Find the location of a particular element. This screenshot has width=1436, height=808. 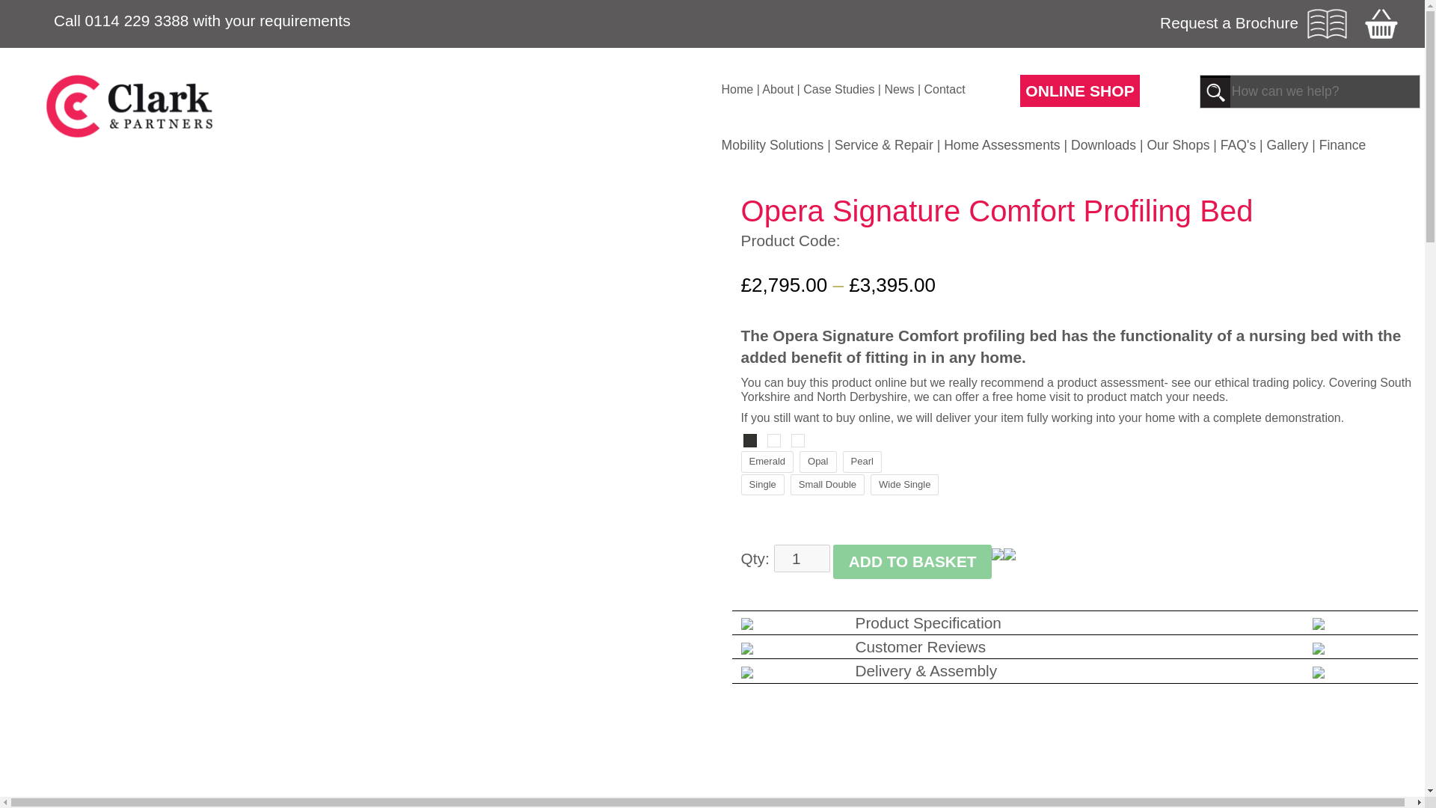

Qty is located at coordinates (802, 558).